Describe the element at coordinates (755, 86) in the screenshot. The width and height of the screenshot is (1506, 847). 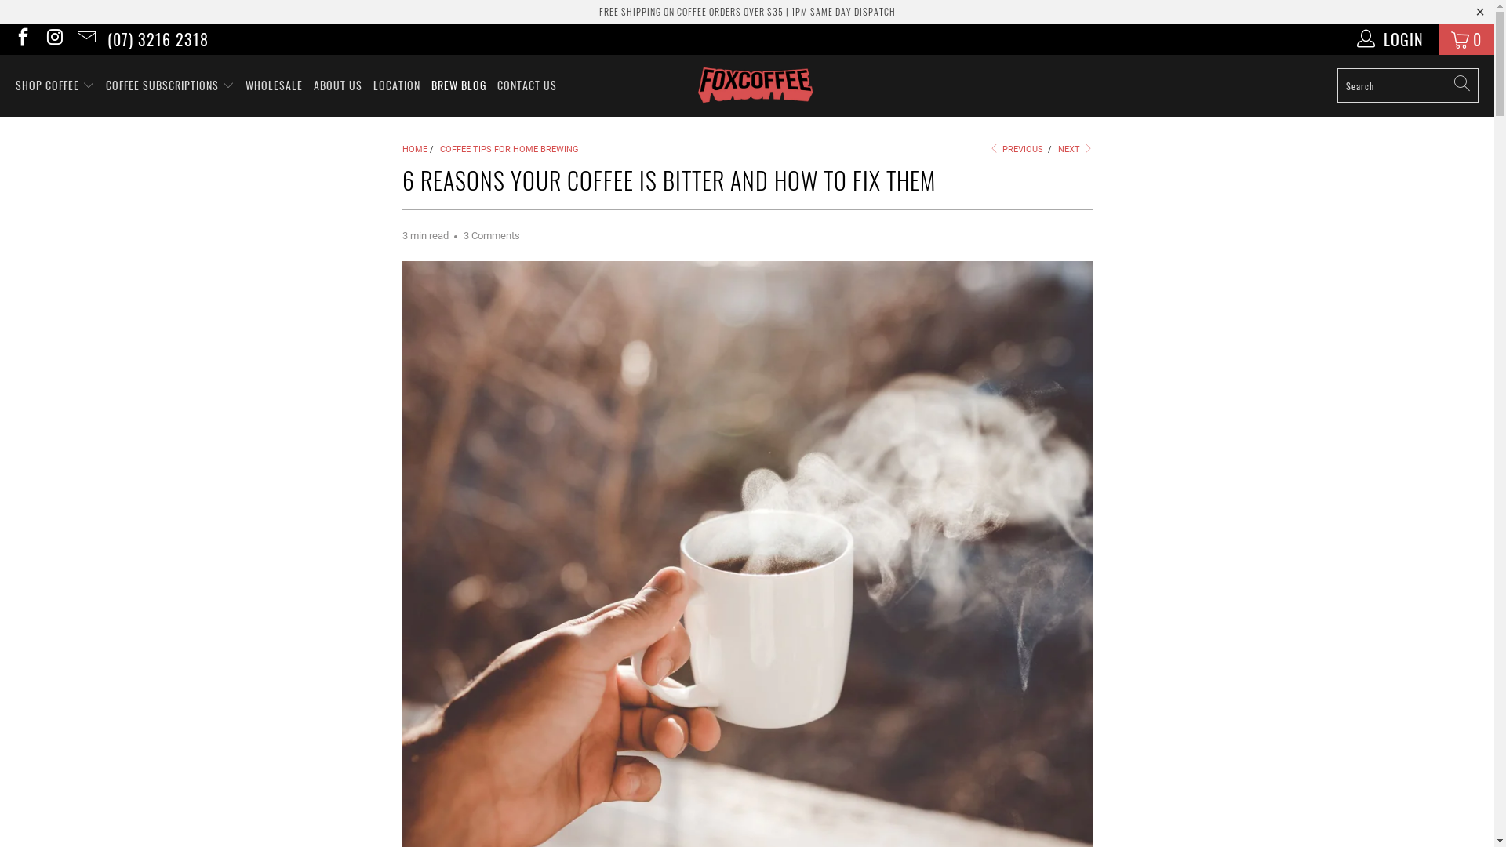
I see `Fox Coffee` at that location.